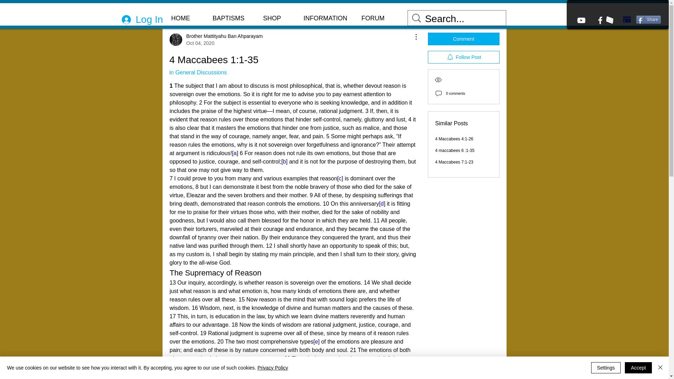 The image size is (674, 379). What do you see at coordinates (454, 139) in the screenshot?
I see `4 Maccabees 4:1-26` at bounding box center [454, 139].